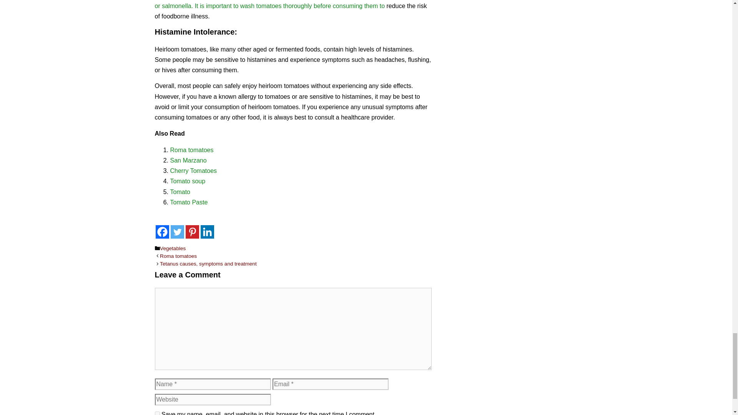 Image resolution: width=738 pixels, height=415 pixels. What do you see at coordinates (157, 413) in the screenshot?
I see `yes` at bounding box center [157, 413].